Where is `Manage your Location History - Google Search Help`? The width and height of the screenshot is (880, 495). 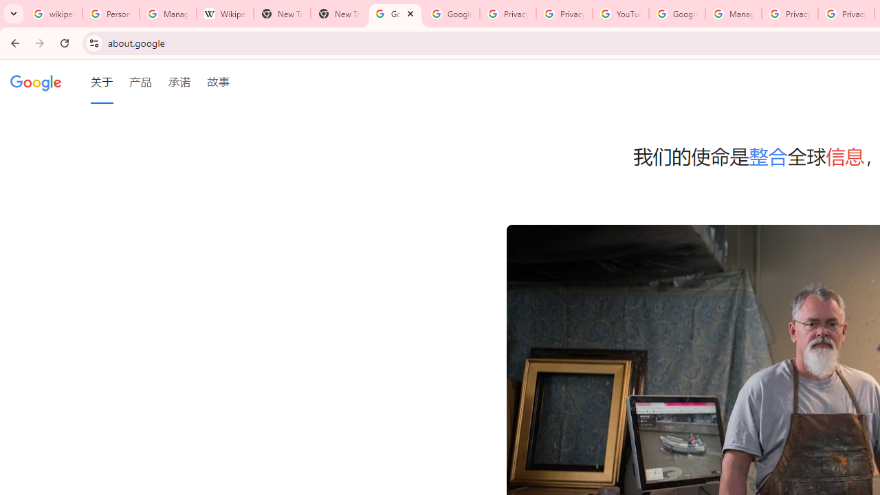
Manage your Location History - Google Search Help is located at coordinates (168, 14).